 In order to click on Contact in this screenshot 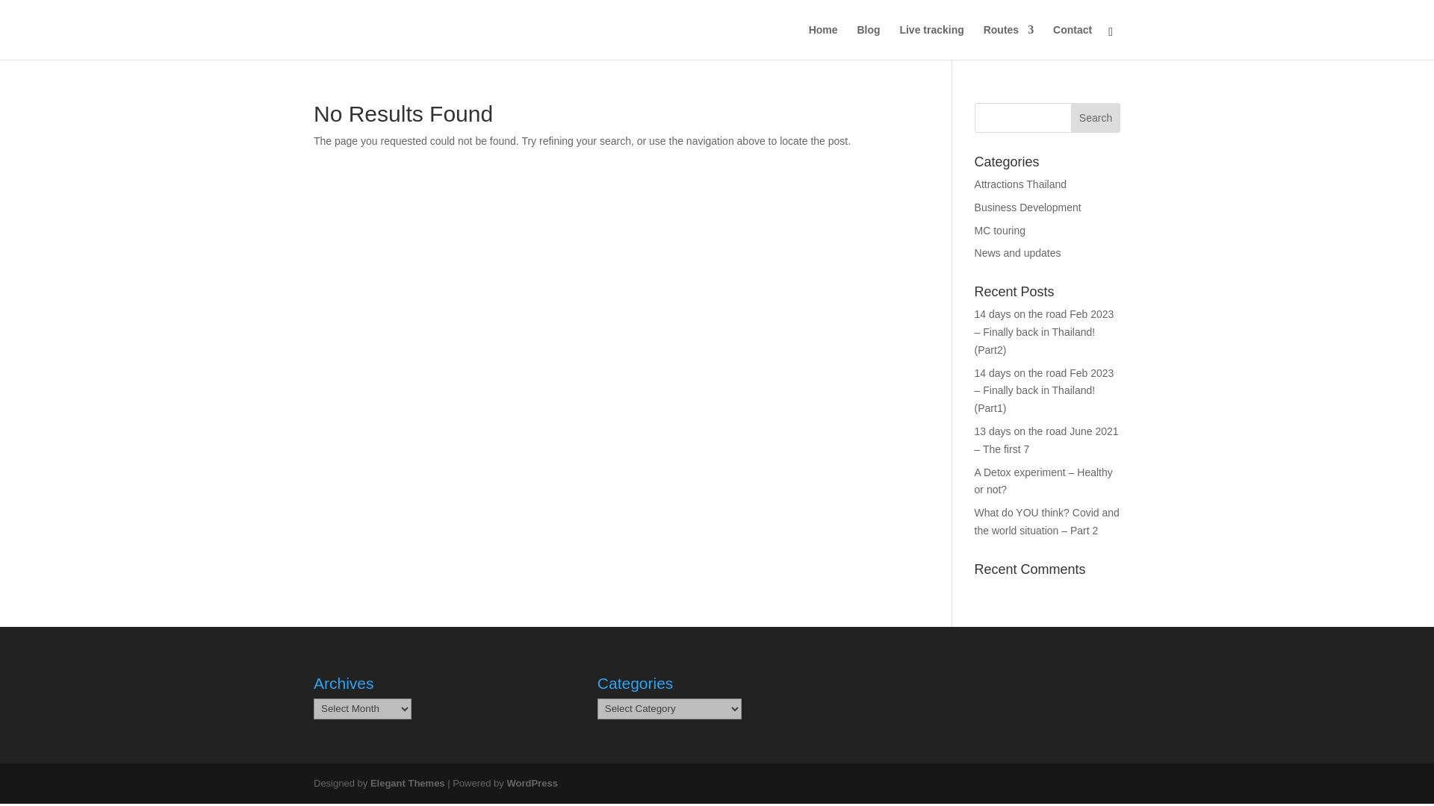, I will do `click(1072, 42)`.